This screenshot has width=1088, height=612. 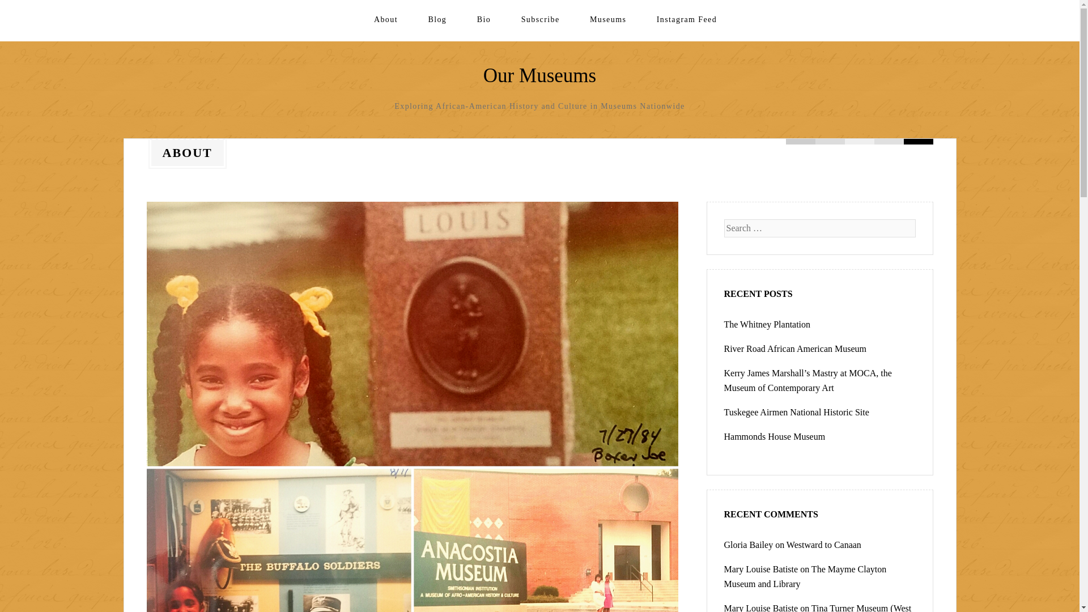 What do you see at coordinates (541, 19) in the screenshot?
I see `Subscribe` at bounding box center [541, 19].